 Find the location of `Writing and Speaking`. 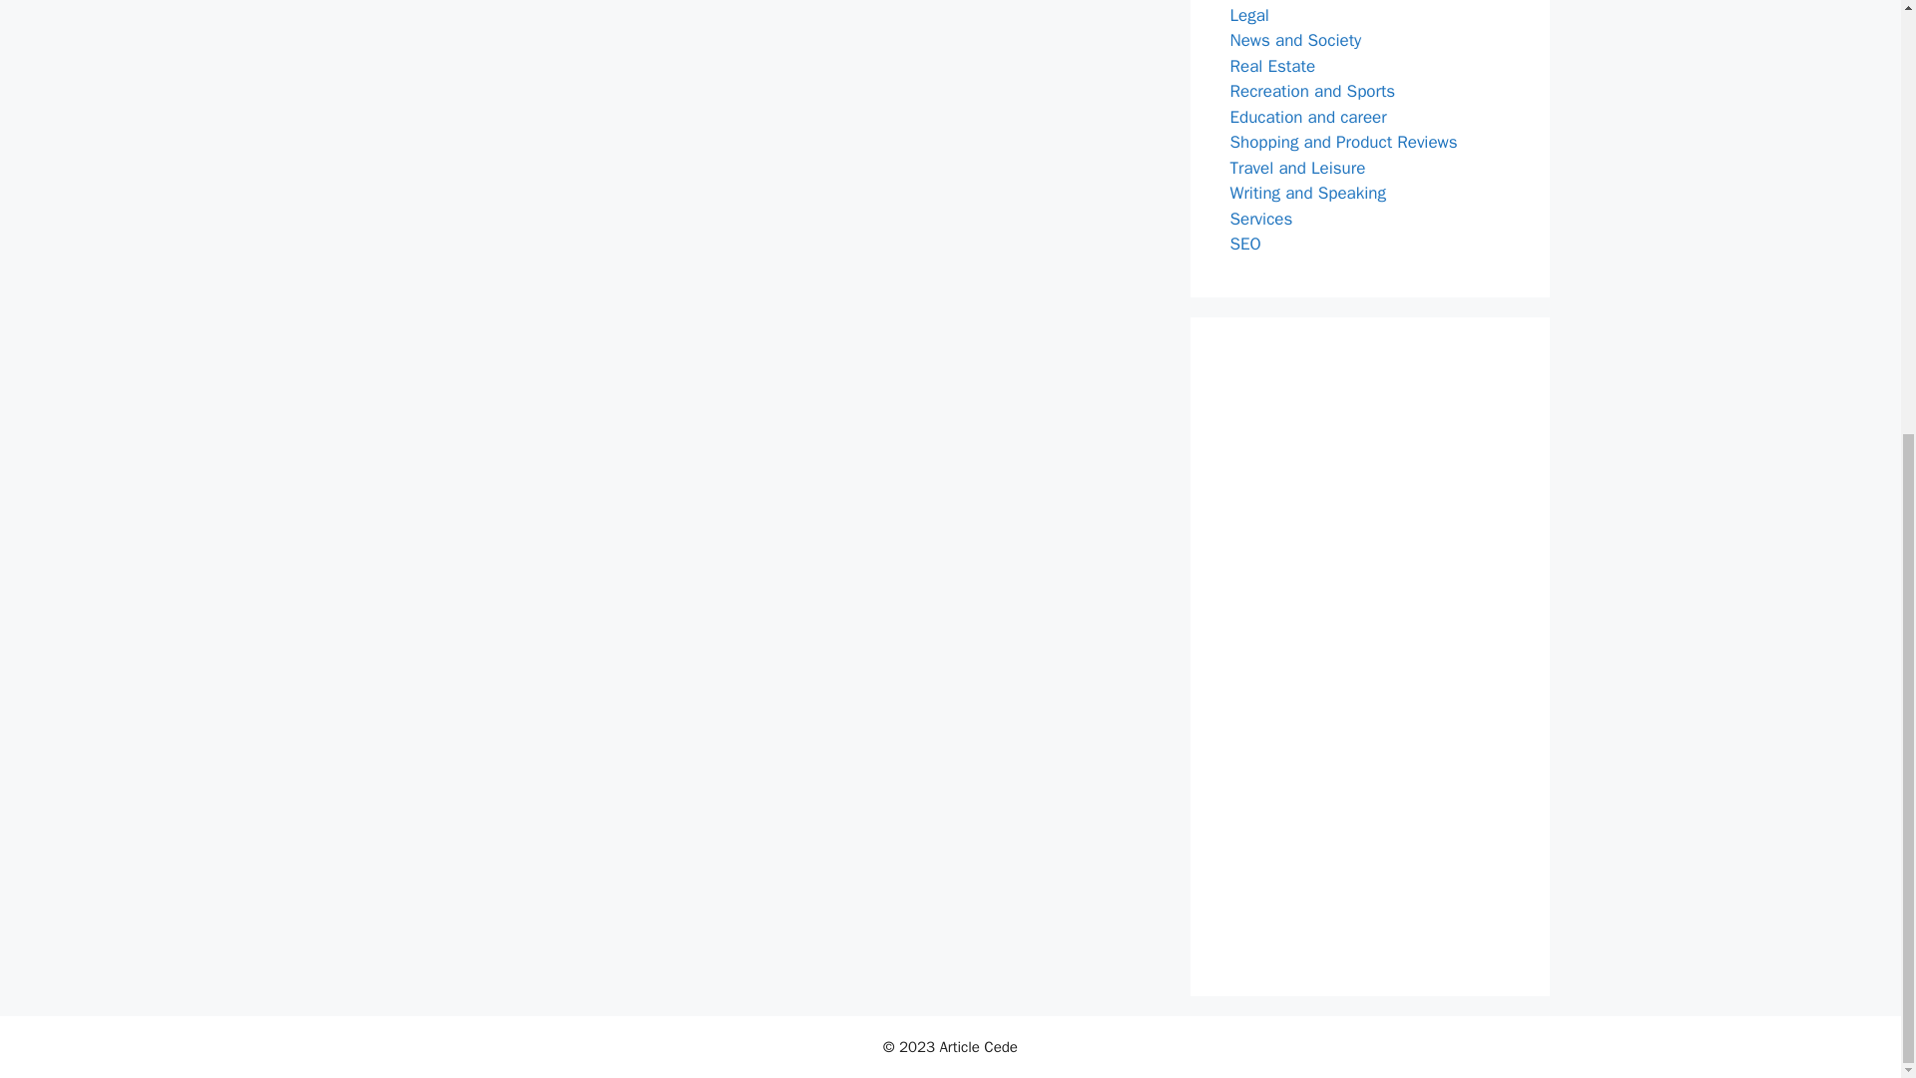

Writing and Speaking is located at coordinates (1307, 193).